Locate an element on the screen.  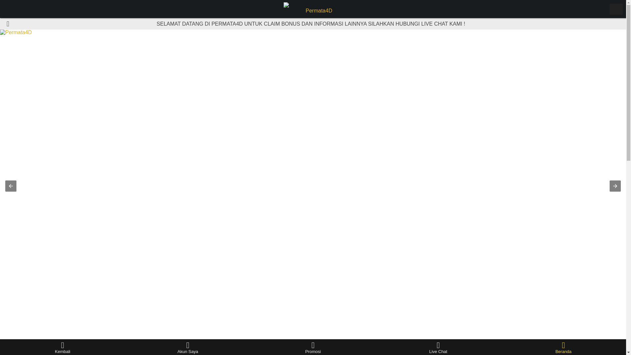
Beranda is located at coordinates (563, 347).